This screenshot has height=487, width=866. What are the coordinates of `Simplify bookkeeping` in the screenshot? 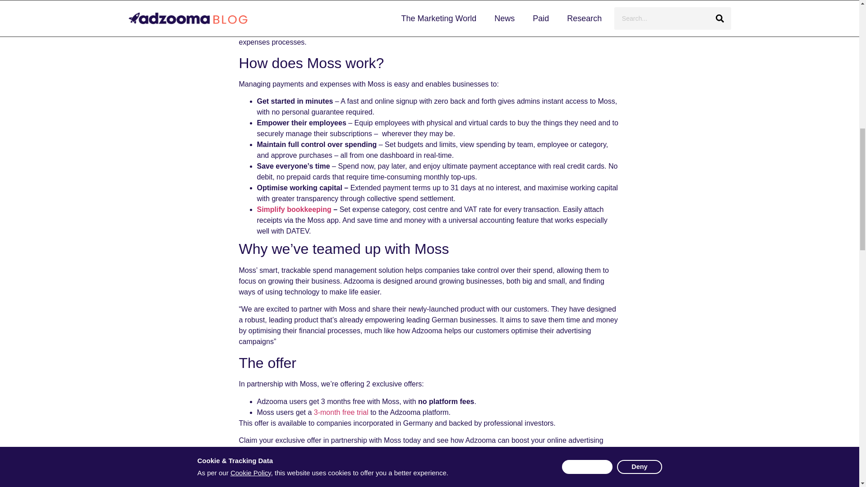 It's located at (294, 209).